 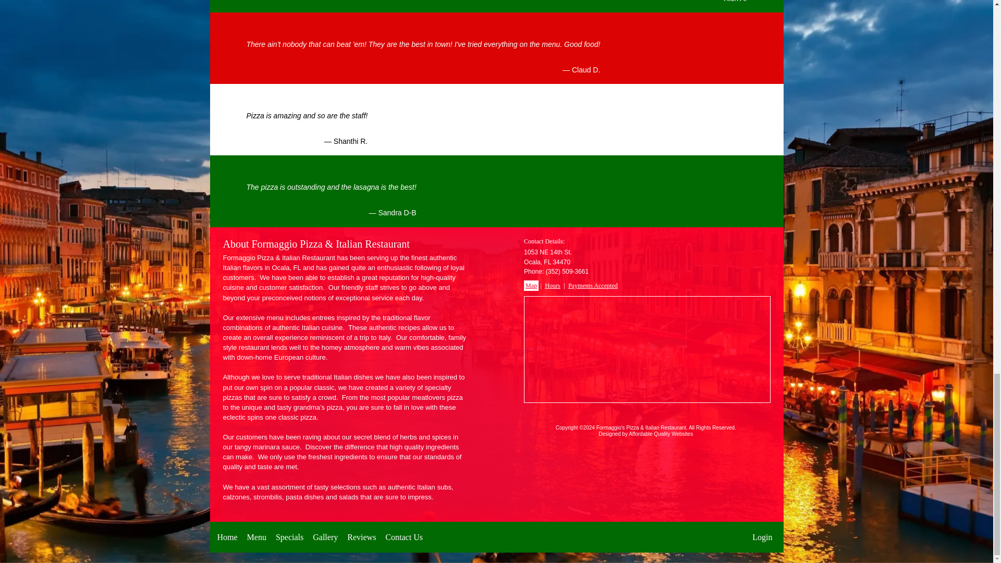 I want to click on Map, so click(x=531, y=286).